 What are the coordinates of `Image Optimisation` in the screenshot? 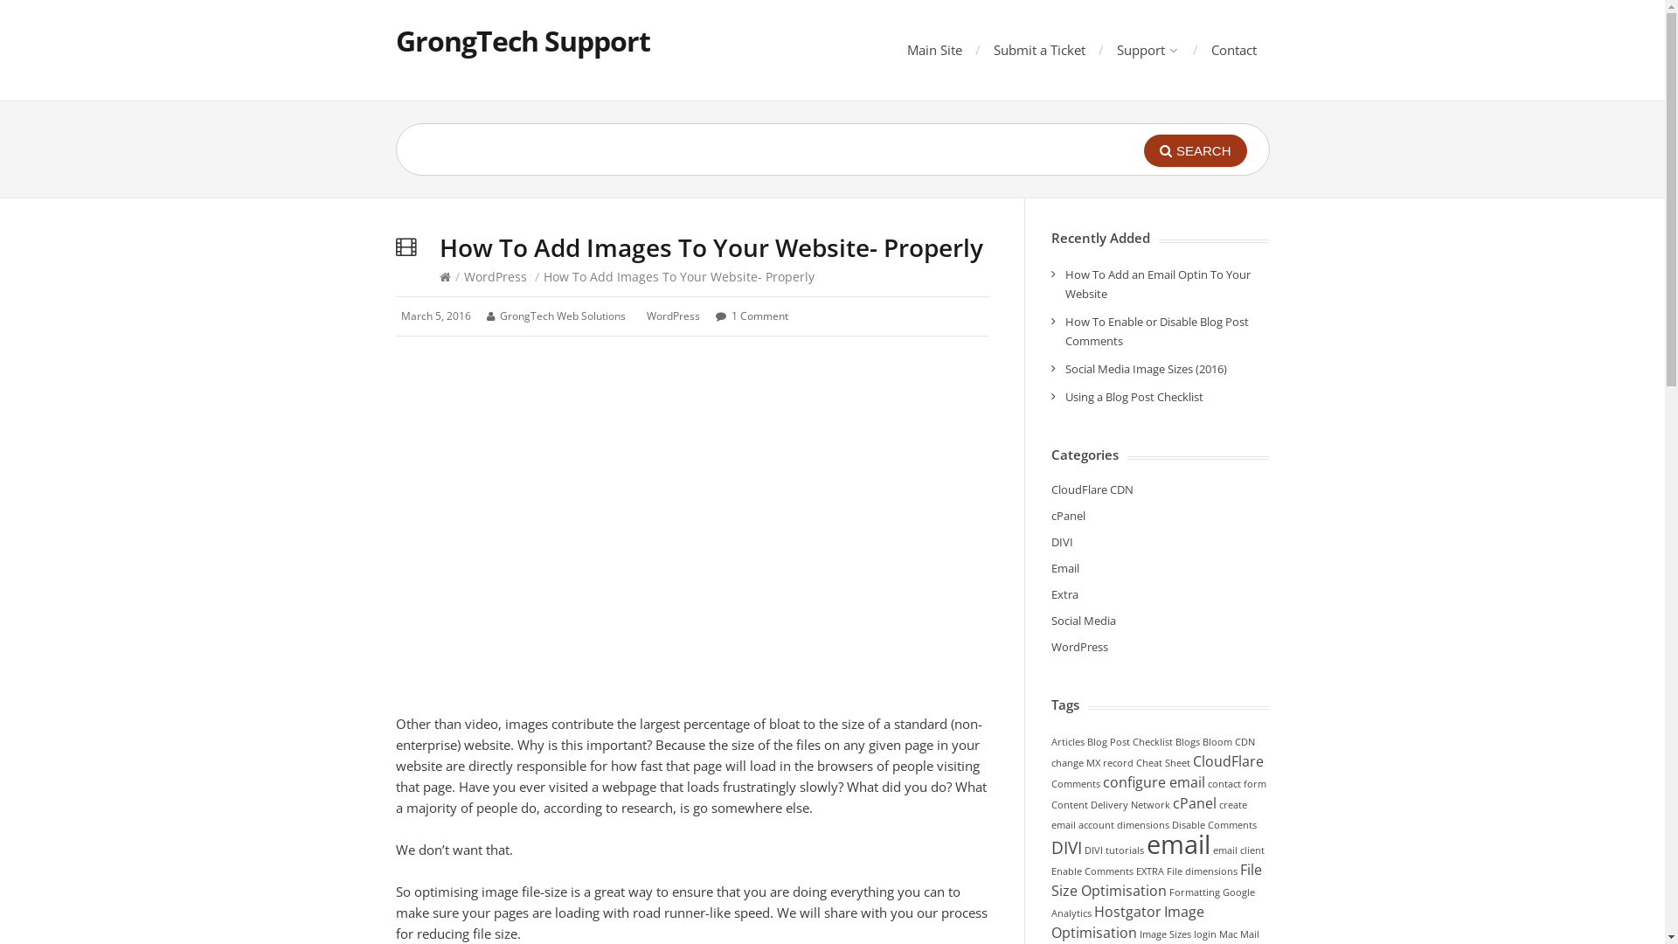 It's located at (1127, 922).